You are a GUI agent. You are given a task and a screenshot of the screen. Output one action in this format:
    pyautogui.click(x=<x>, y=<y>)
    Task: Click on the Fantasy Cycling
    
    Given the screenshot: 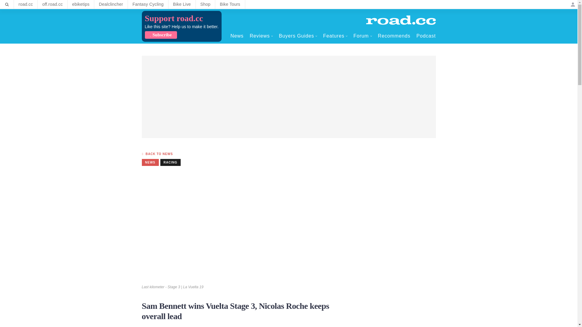 What is the action you would take?
    pyautogui.click(x=148, y=4)
    